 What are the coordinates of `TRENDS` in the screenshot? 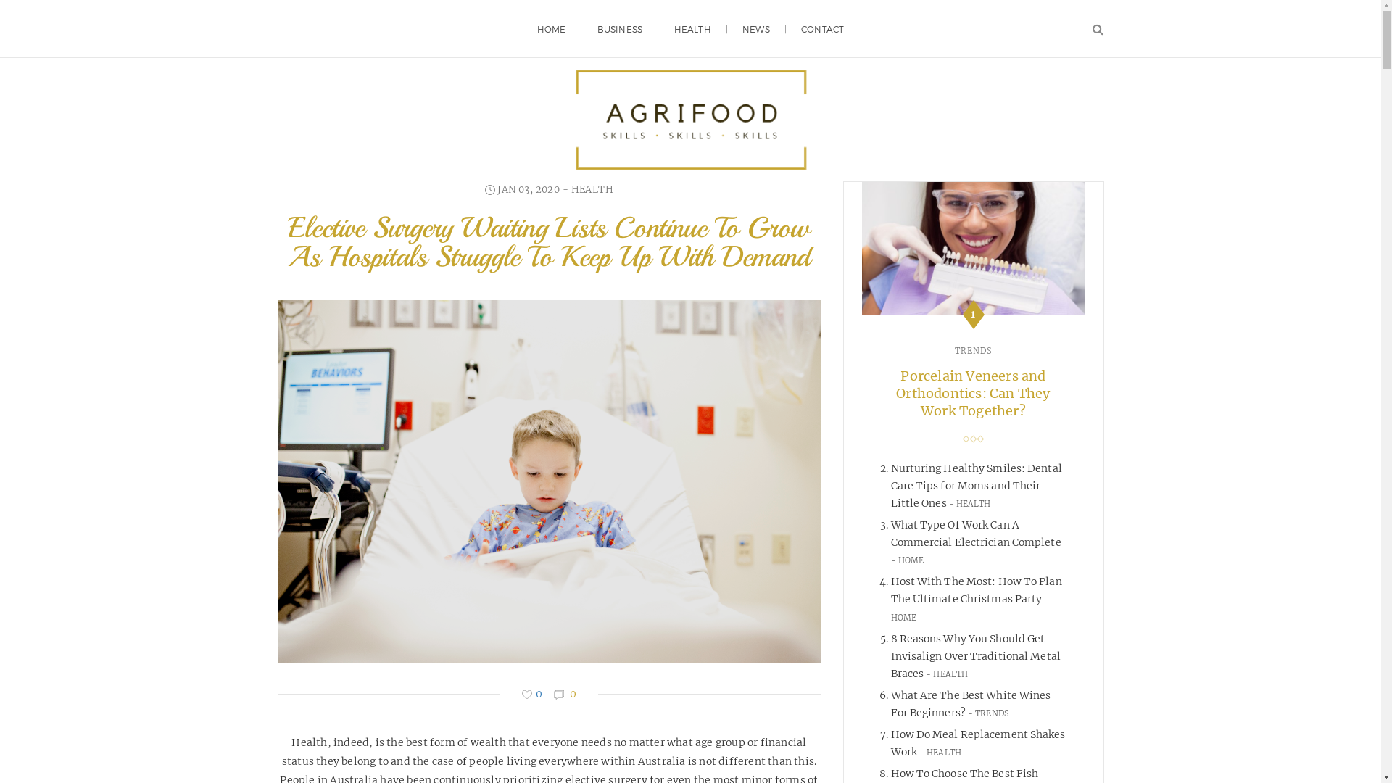 It's located at (988, 713).